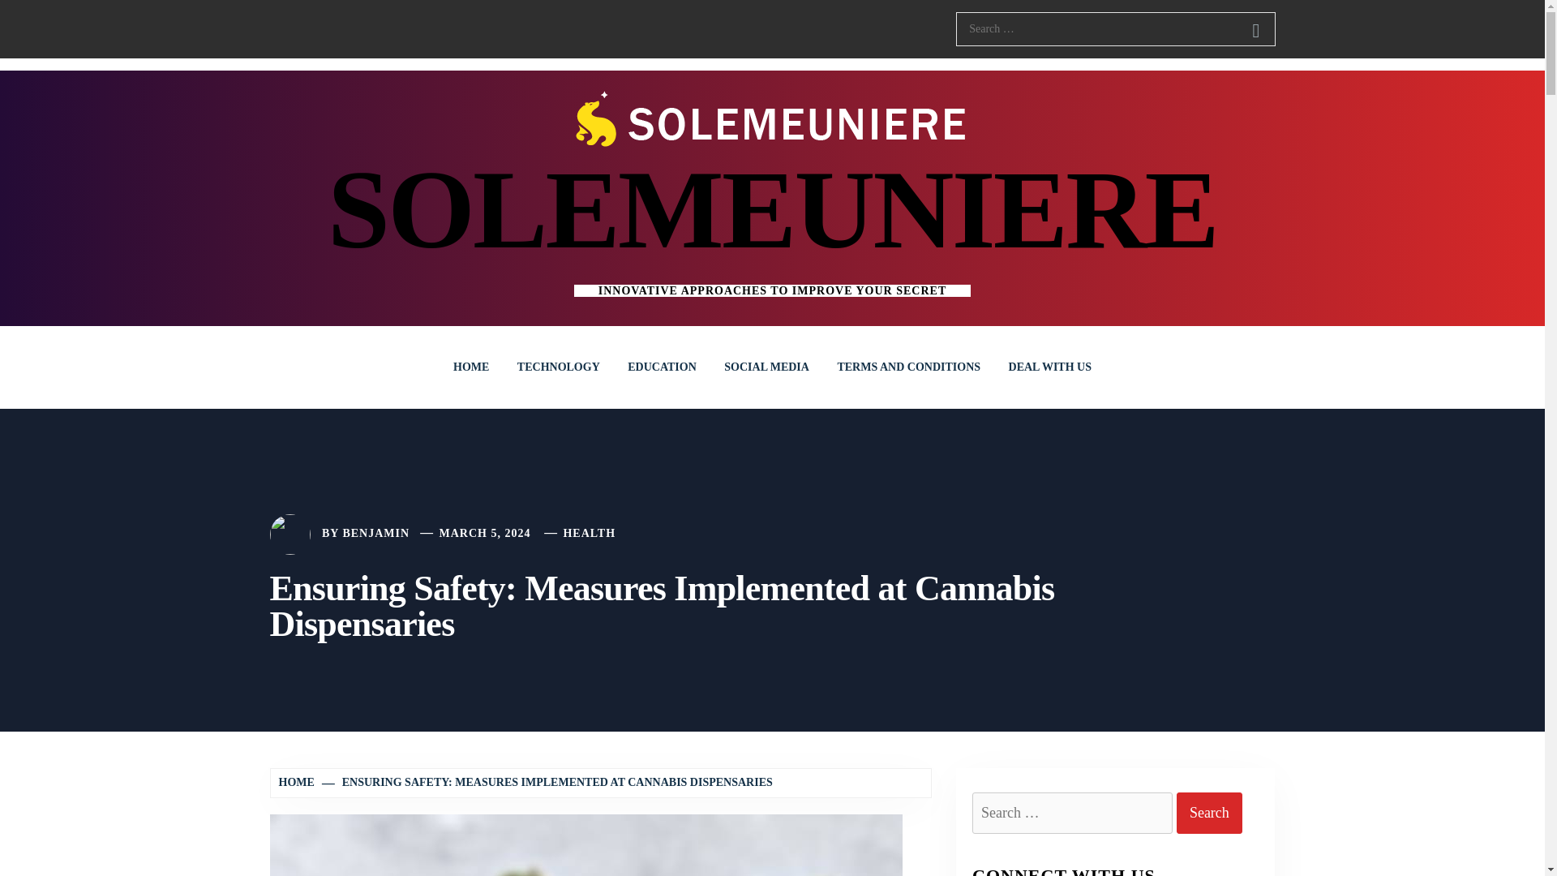 The image size is (1557, 876). What do you see at coordinates (908, 367) in the screenshot?
I see `TERMS AND CONDITIONS` at bounding box center [908, 367].